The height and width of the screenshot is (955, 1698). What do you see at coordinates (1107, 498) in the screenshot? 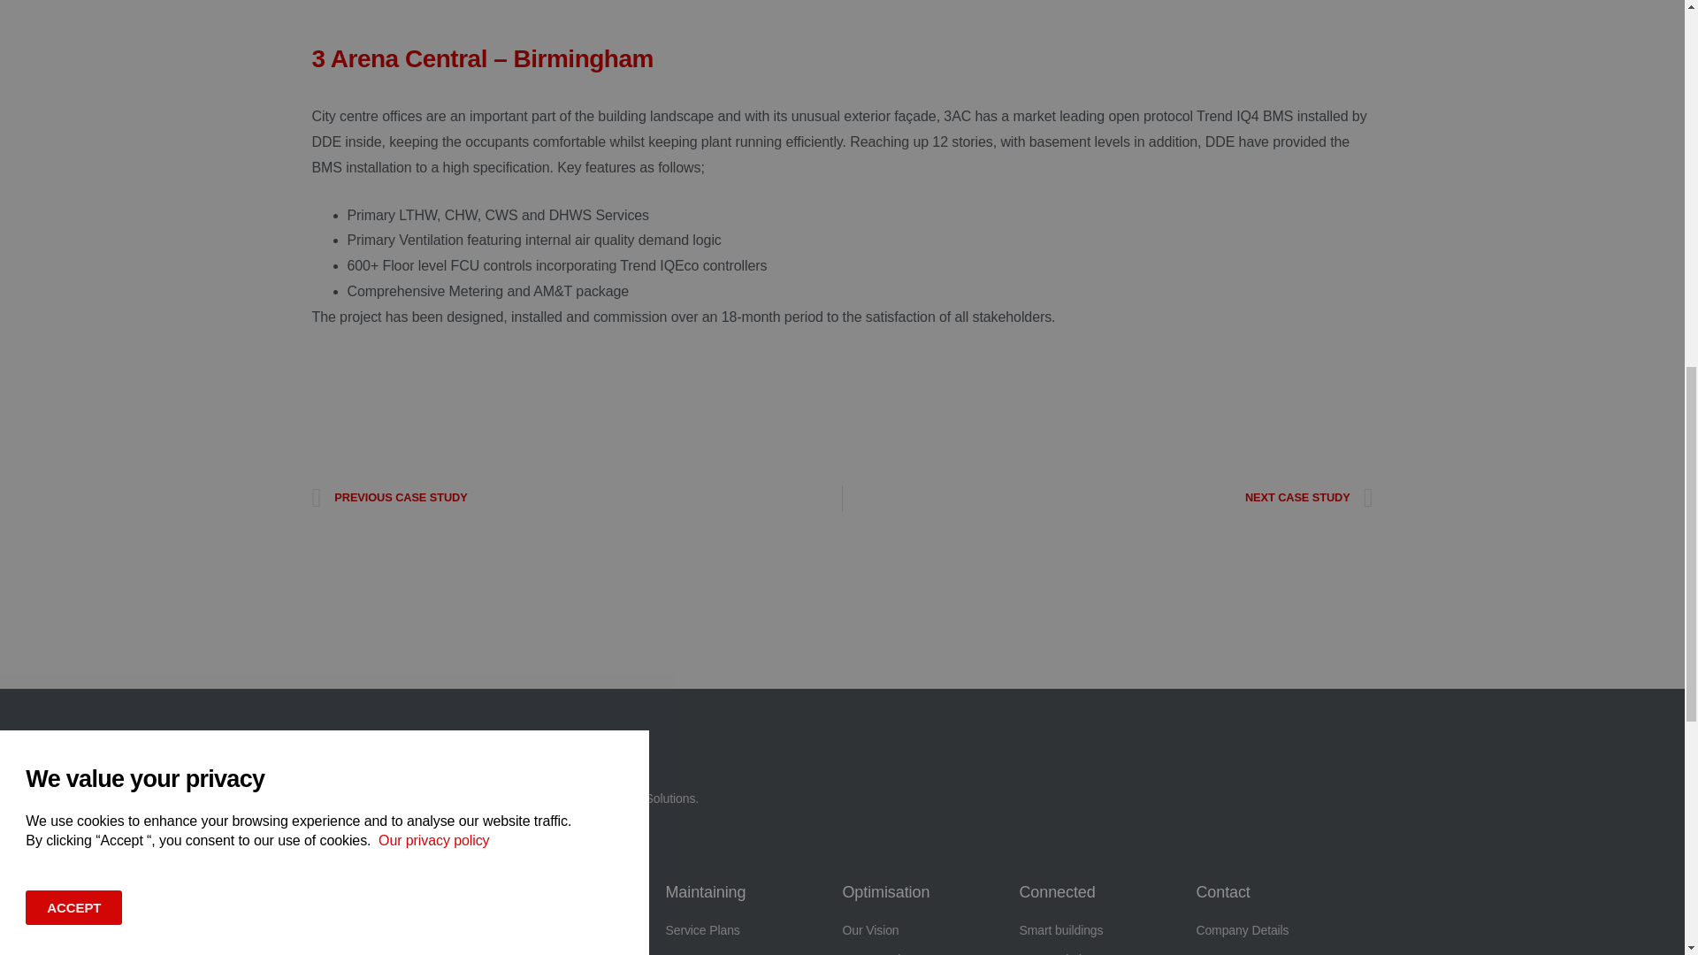
I see `NEXT CASE STUDY` at bounding box center [1107, 498].